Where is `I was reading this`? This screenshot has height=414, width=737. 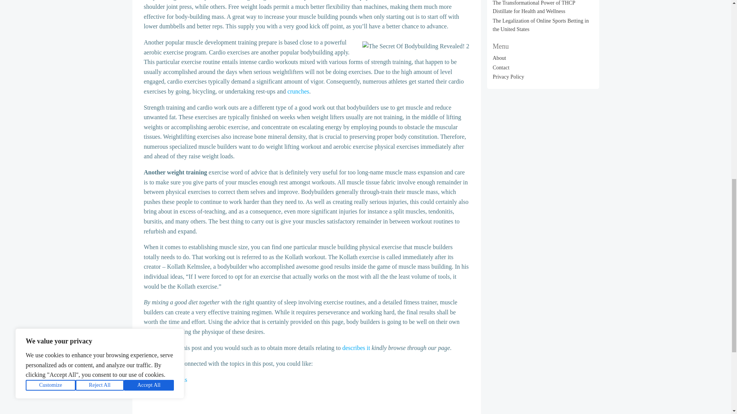
I was reading this is located at coordinates (165, 379).